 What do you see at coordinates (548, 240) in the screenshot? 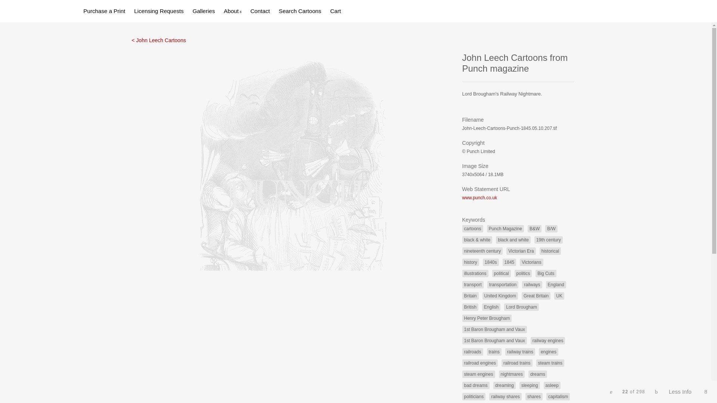
I see `19th century` at bounding box center [548, 240].